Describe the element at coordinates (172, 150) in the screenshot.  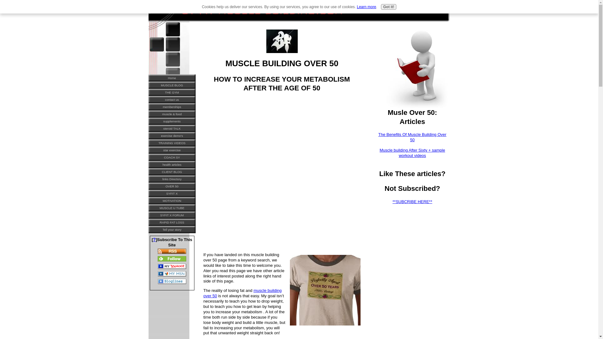
I see `star exercise` at that location.